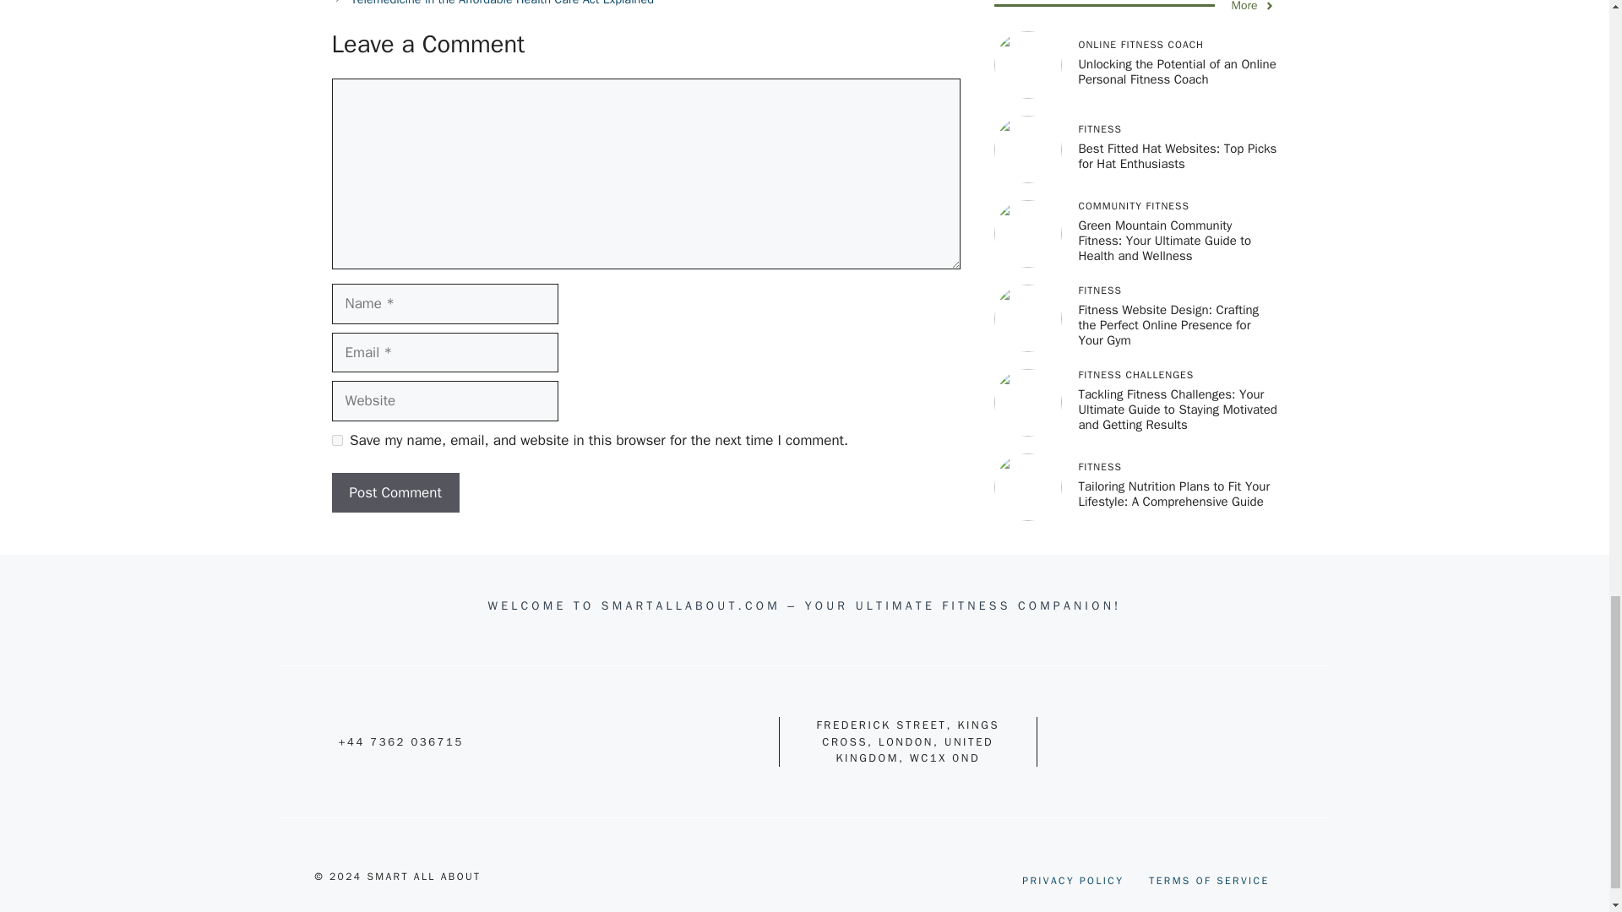 This screenshot has height=912, width=1622. Describe the element at coordinates (1208, 880) in the screenshot. I see `TERMS OF SERVICE` at that location.